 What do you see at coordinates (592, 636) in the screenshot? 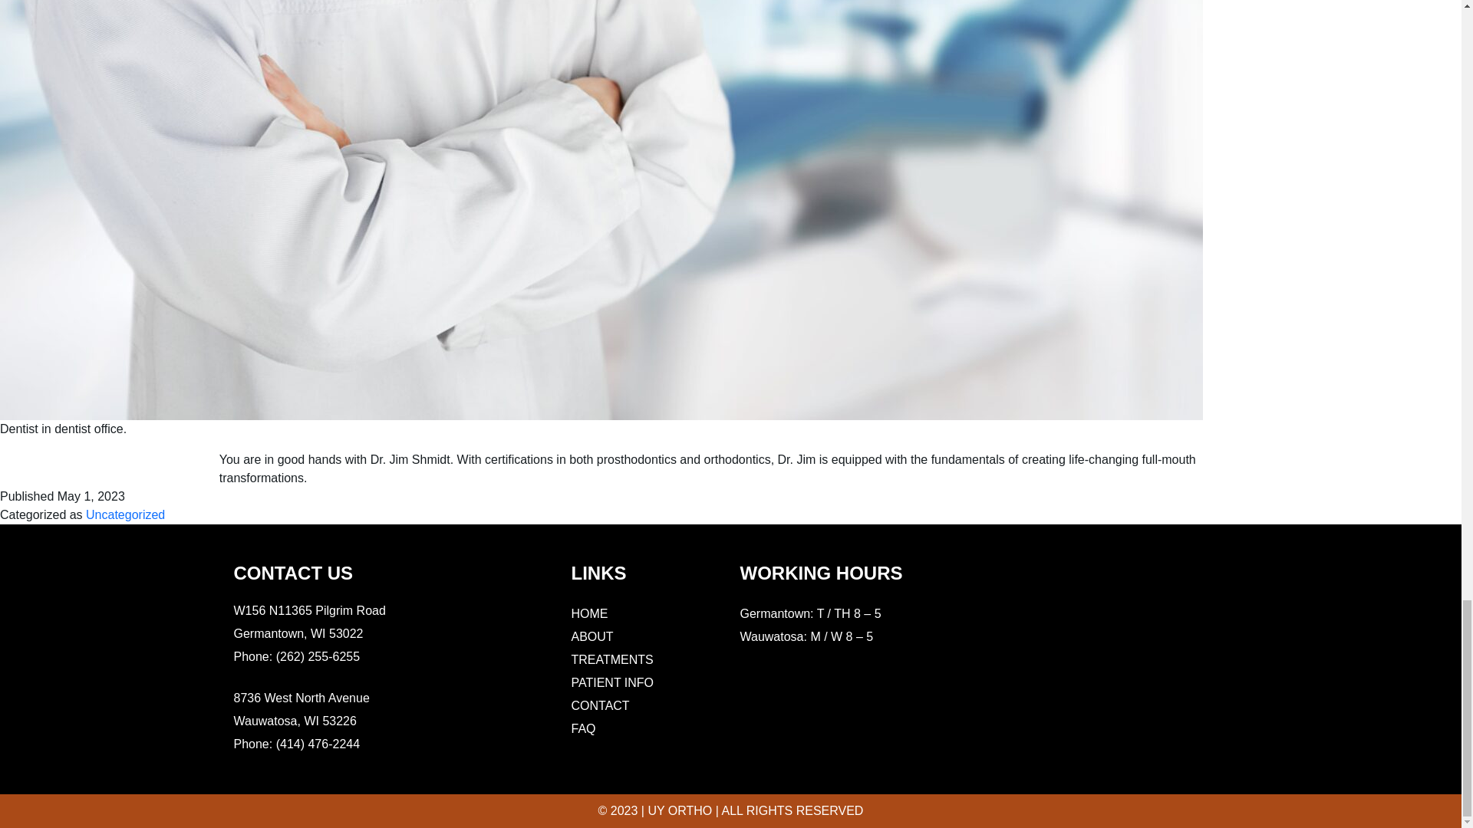
I see `ABOUT` at bounding box center [592, 636].